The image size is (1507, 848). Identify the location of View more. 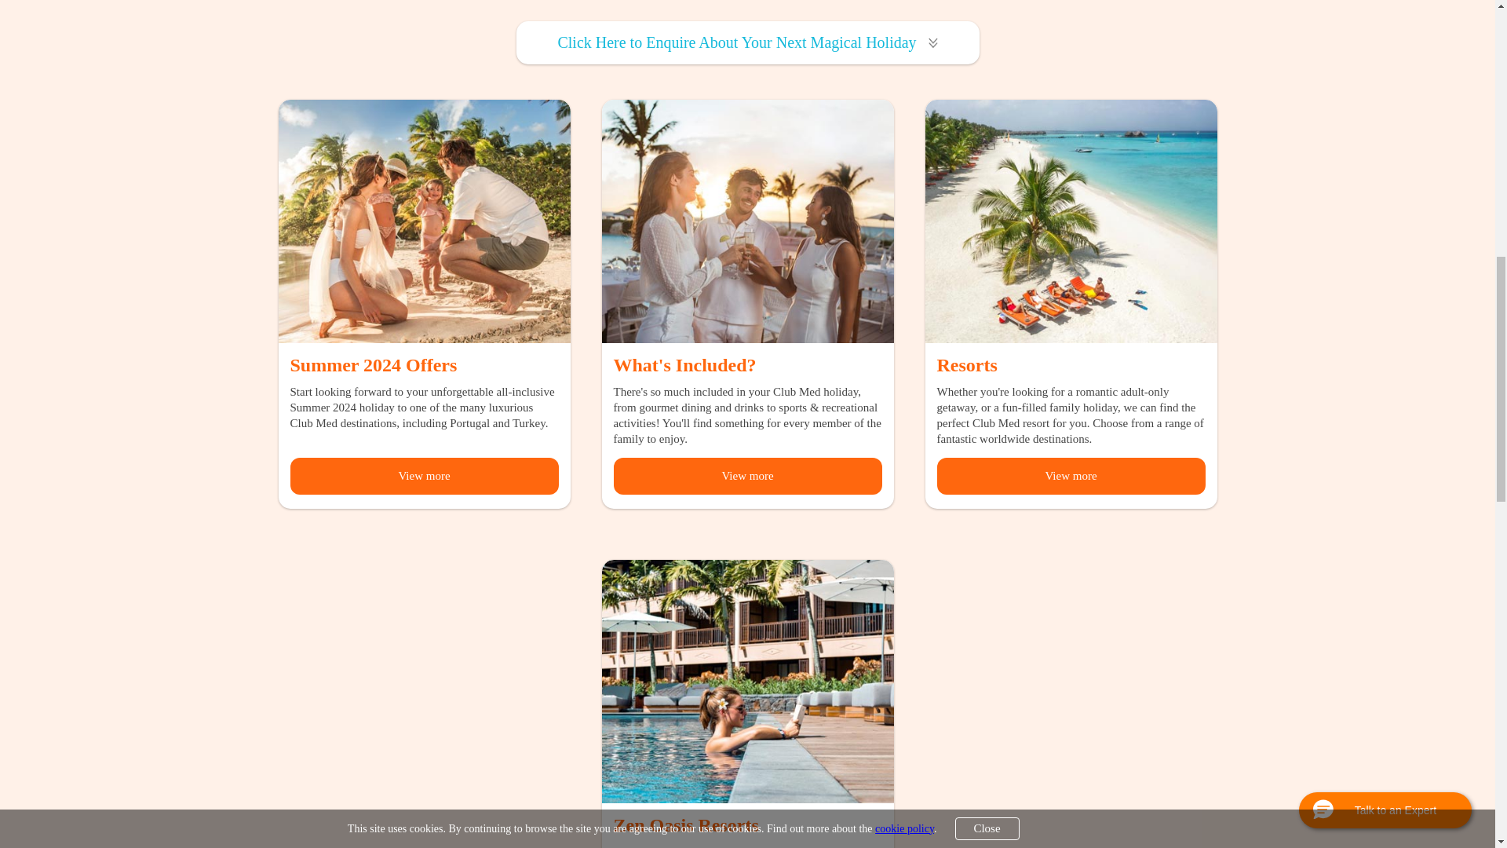
(425, 476).